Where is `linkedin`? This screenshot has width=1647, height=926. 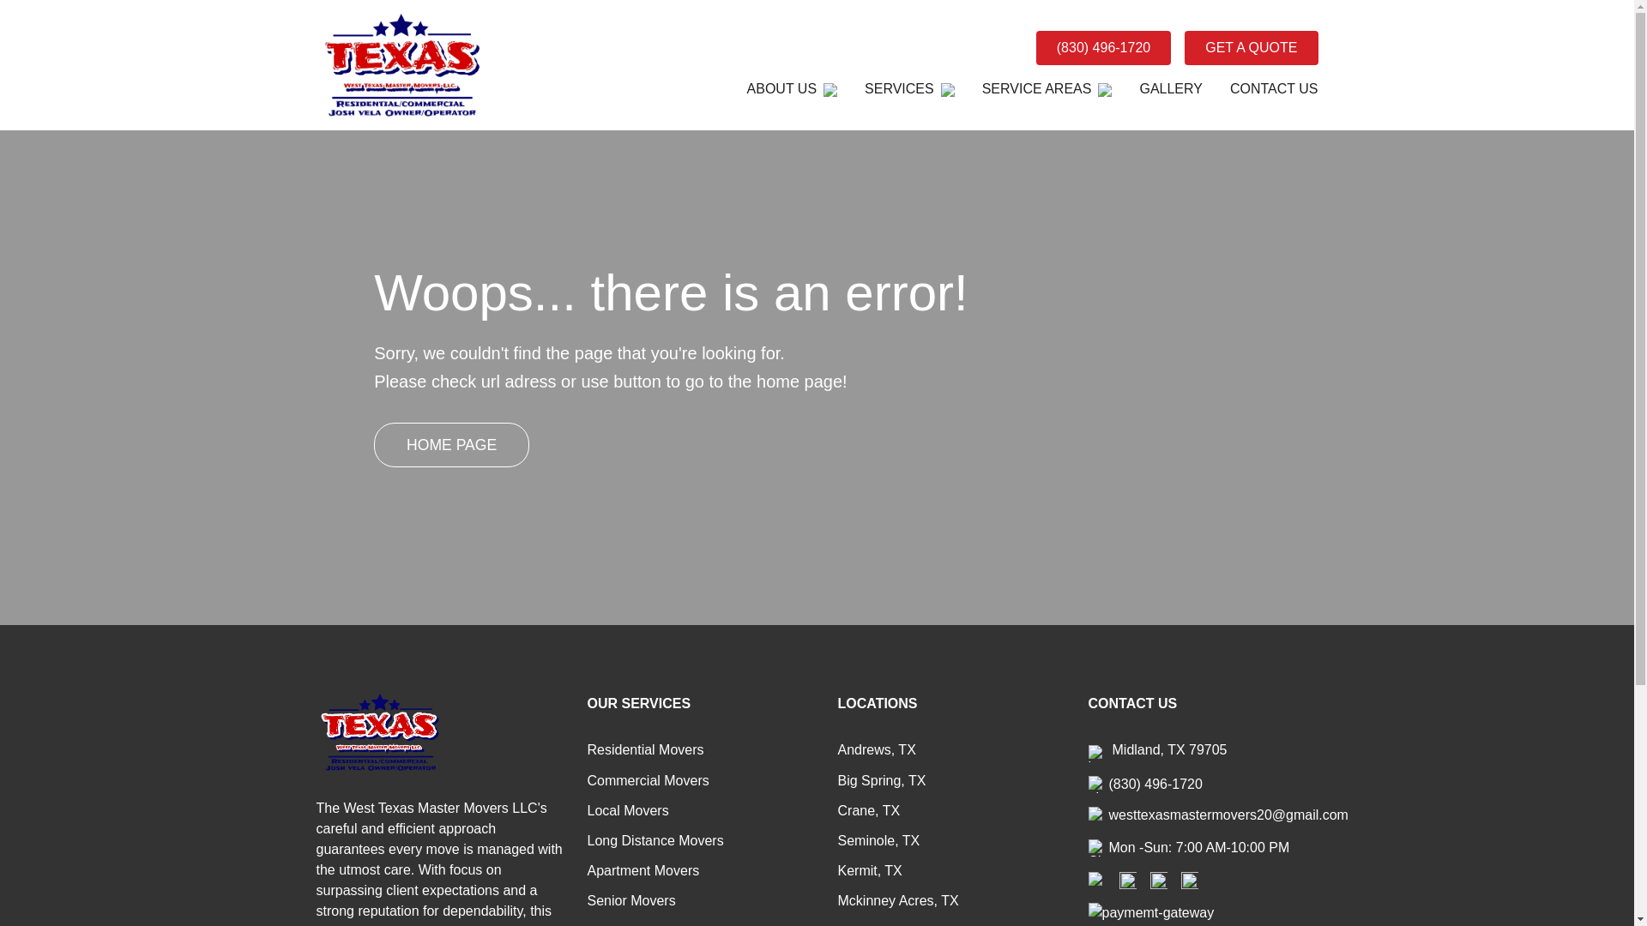 linkedin is located at coordinates (1189, 880).